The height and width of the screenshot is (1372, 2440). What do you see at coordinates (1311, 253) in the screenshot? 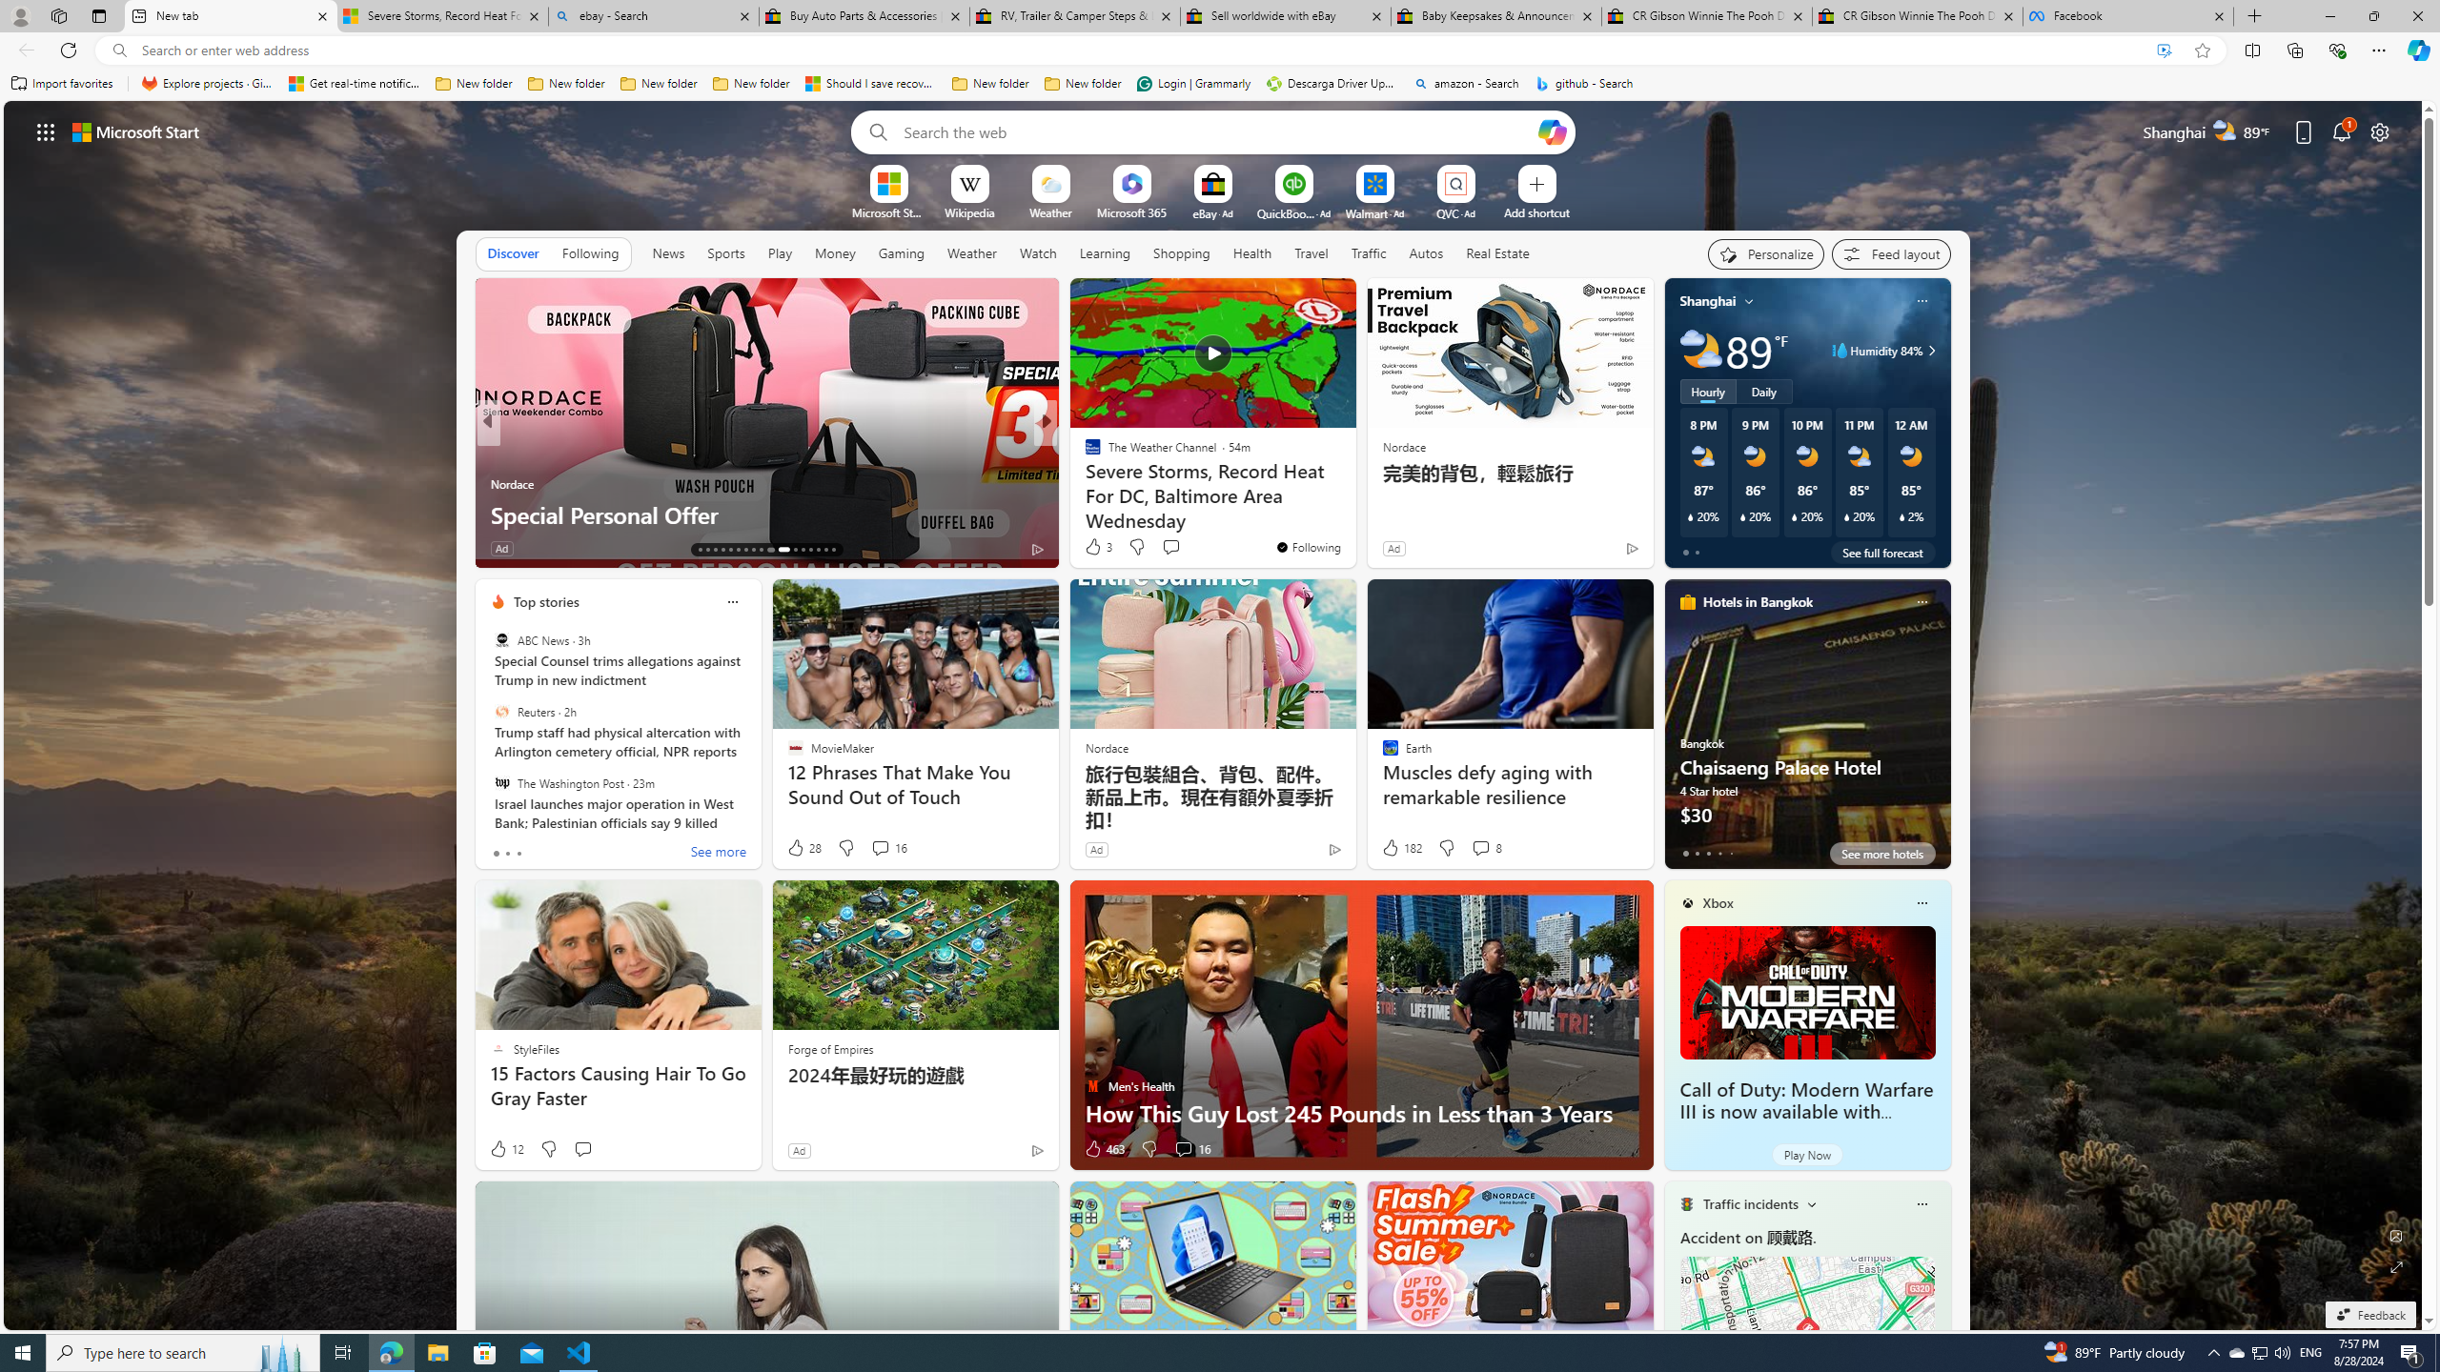
I see `Travel` at bounding box center [1311, 253].